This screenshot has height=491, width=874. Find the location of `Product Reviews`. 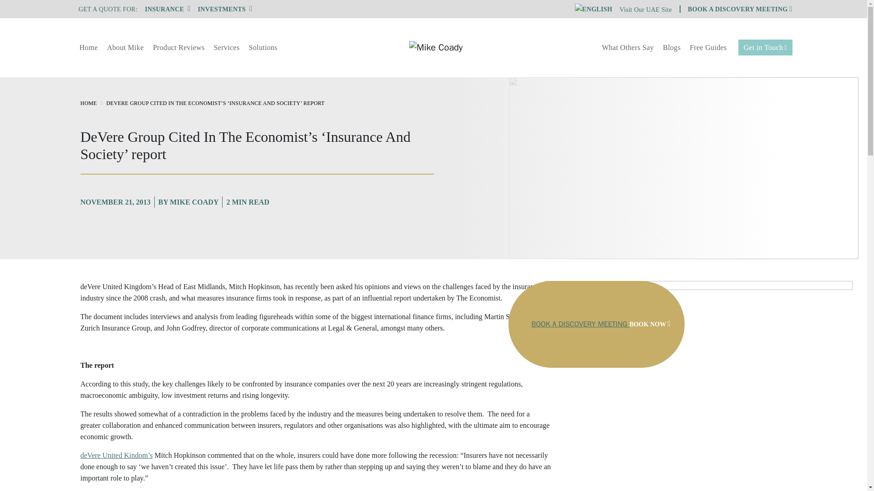

Product Reviews is located at coordinates (179, 47).